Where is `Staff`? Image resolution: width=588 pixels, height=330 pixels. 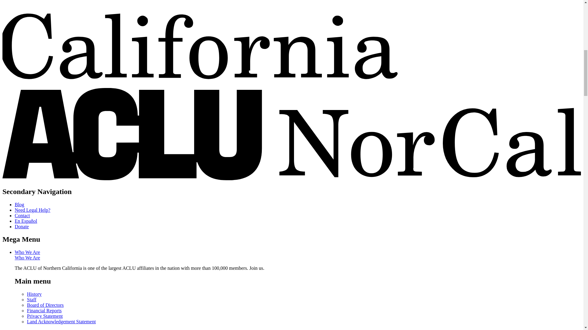
Staff is located at coordinates (32, 299).